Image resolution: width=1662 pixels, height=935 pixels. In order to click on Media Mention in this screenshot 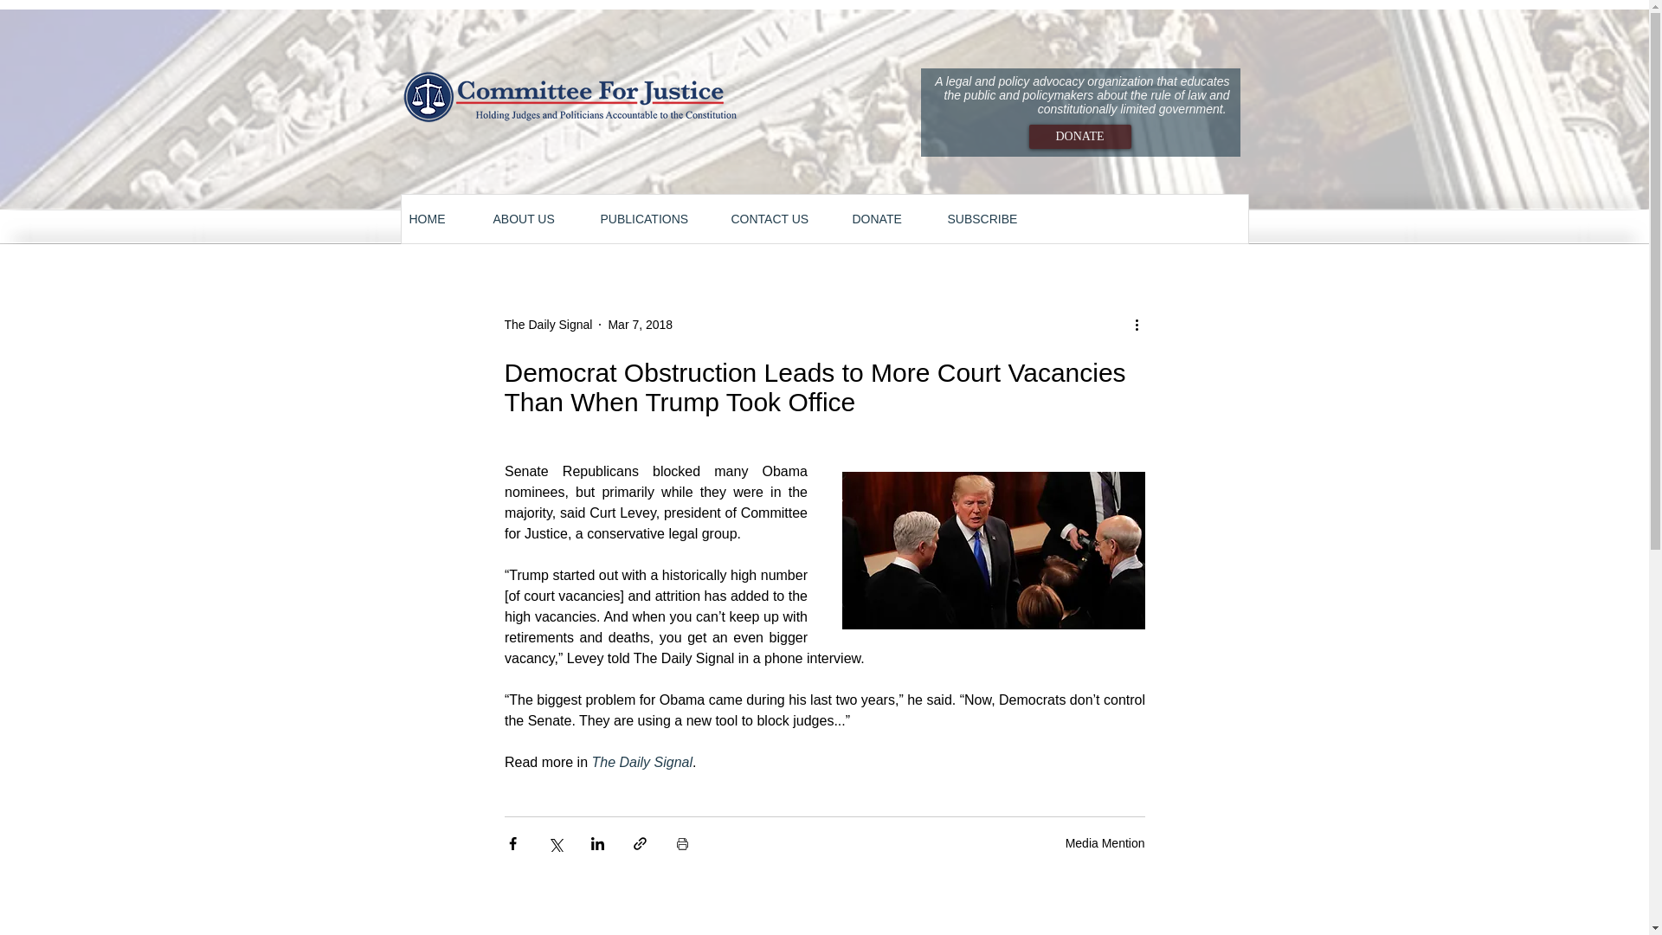, I will do `click(1105, 842)`.